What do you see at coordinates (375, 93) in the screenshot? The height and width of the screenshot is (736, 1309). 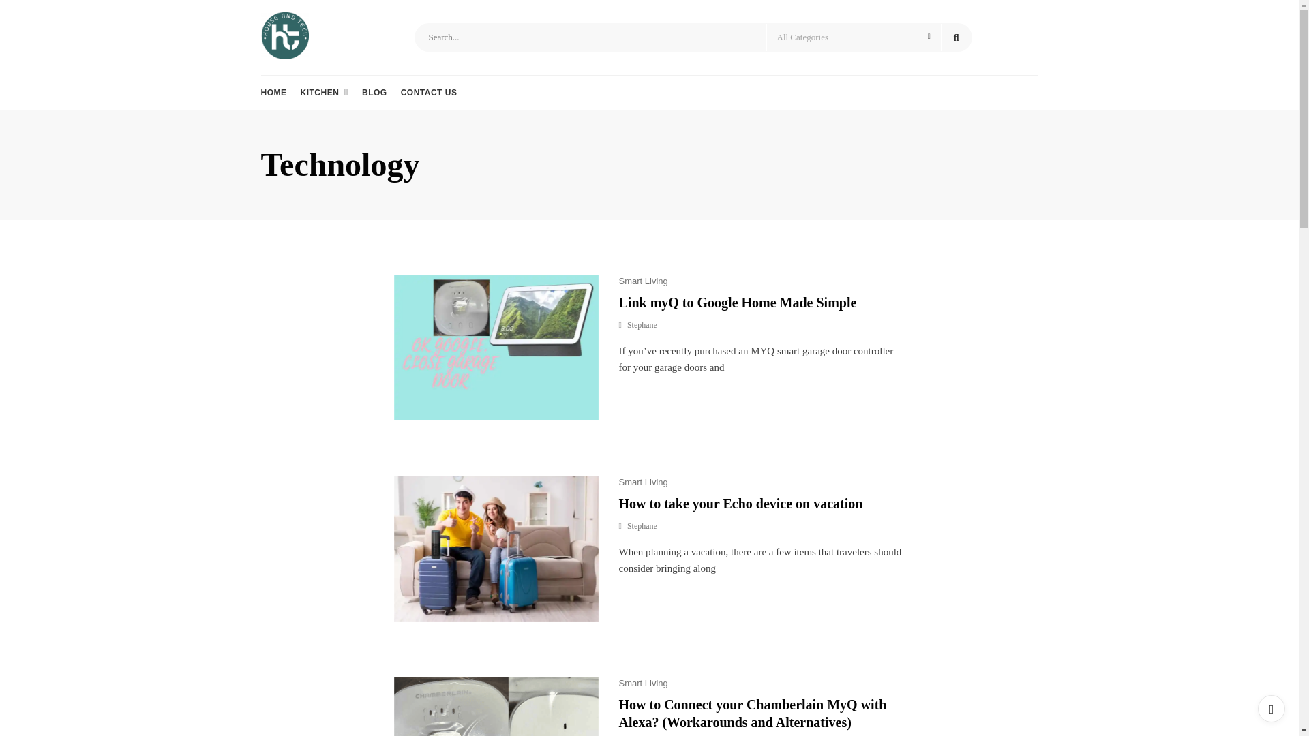 I see `BLOG` at bounding box center [375, 93].